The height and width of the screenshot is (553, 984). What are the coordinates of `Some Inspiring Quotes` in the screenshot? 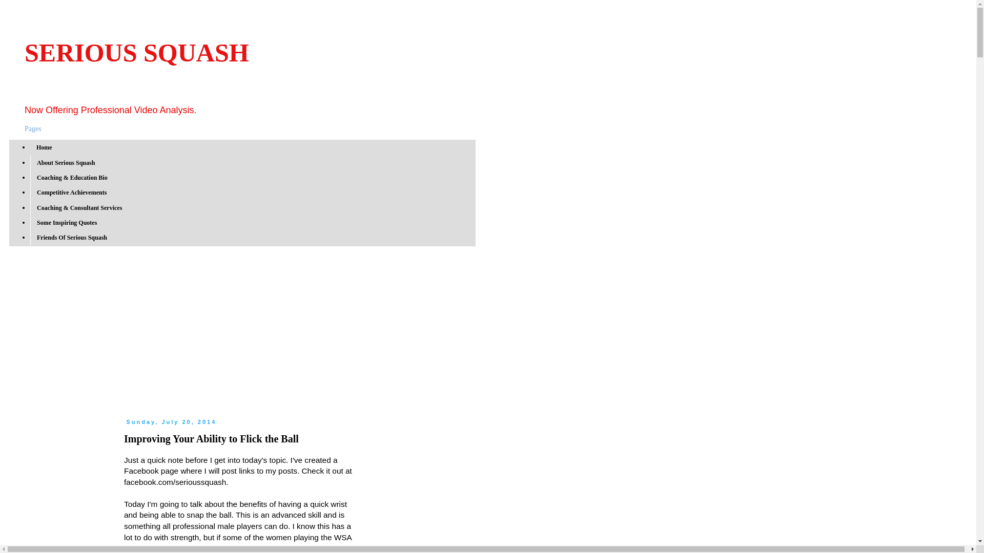 It's located at (67, 223).